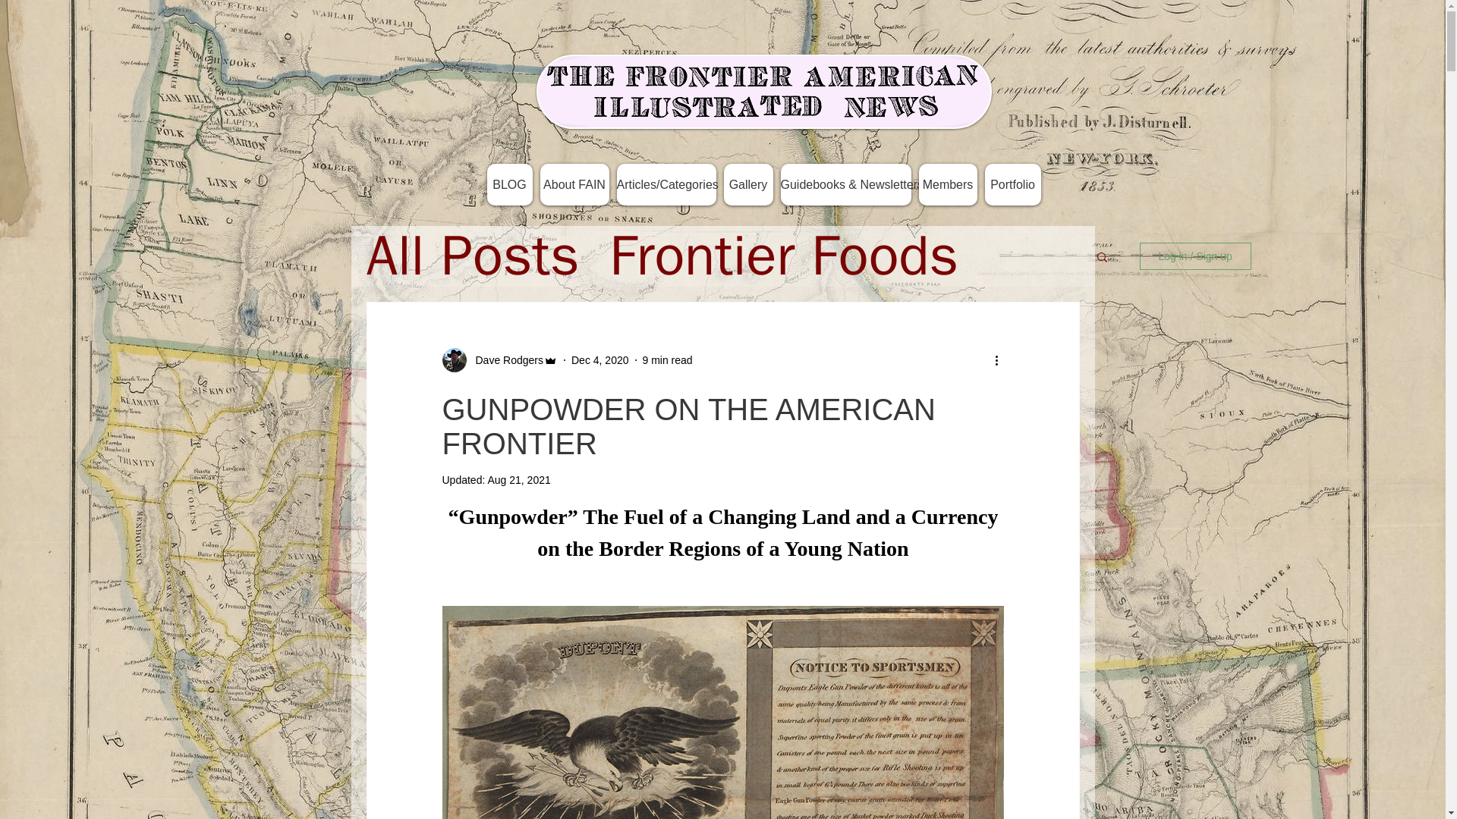 This screenshot has height=819, width=1457. Describe the element at coordinates (763, 91) in the screenshot. I see `FAIN Logo.jpg` at that location.